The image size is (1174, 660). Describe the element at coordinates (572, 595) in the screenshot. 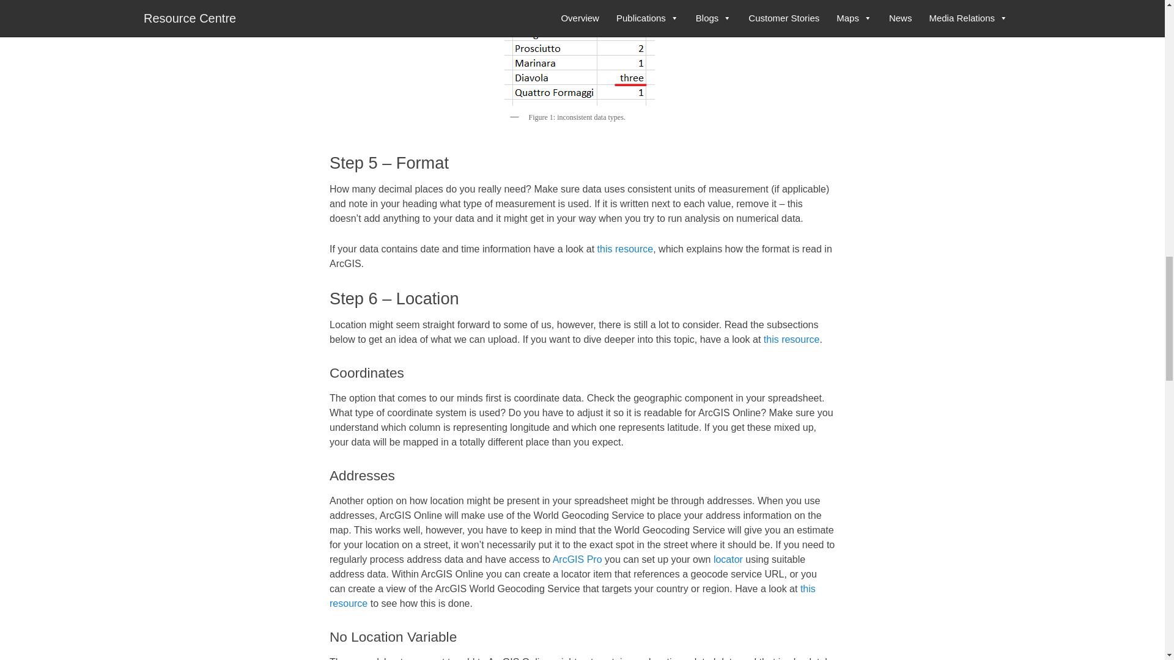

I see `this resource` at that location.